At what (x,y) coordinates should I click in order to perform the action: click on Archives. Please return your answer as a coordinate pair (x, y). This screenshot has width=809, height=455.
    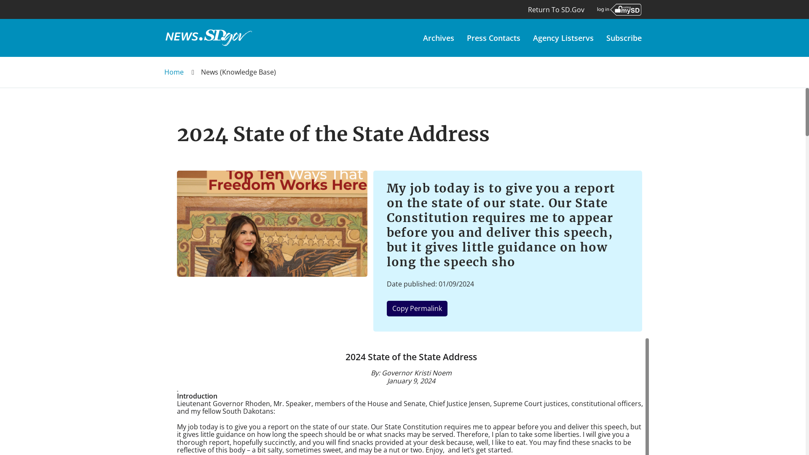
    Looking at the image, I should click on (438, 38).